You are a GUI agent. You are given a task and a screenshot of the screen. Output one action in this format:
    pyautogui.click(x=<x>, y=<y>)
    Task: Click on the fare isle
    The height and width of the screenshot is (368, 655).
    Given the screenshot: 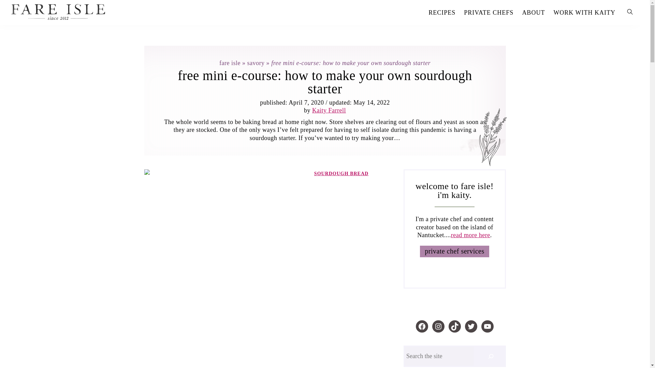 What is the action you would take?
    pyautogui.click(x=230, y=63)
    